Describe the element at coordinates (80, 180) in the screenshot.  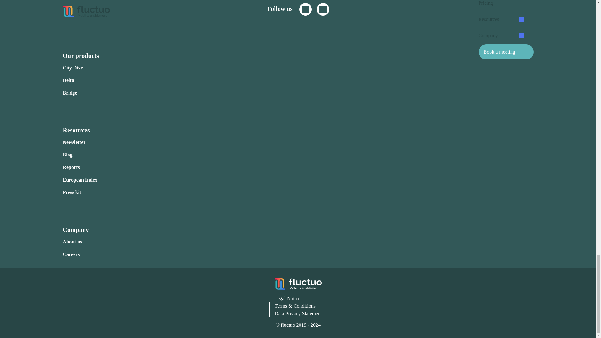
I see `European Index` at that location.